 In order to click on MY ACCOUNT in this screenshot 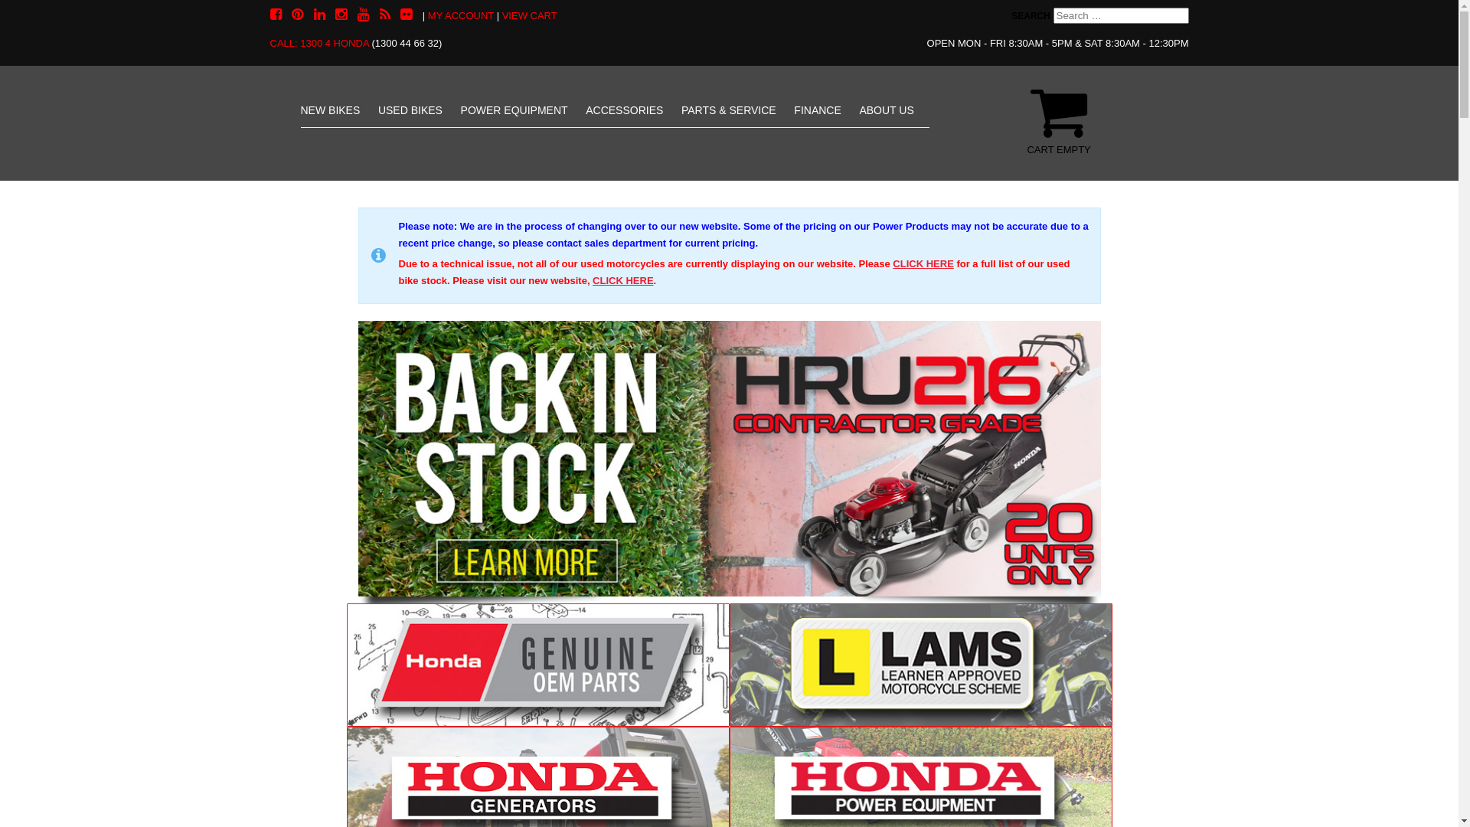, I will do `click(461, 15)`.